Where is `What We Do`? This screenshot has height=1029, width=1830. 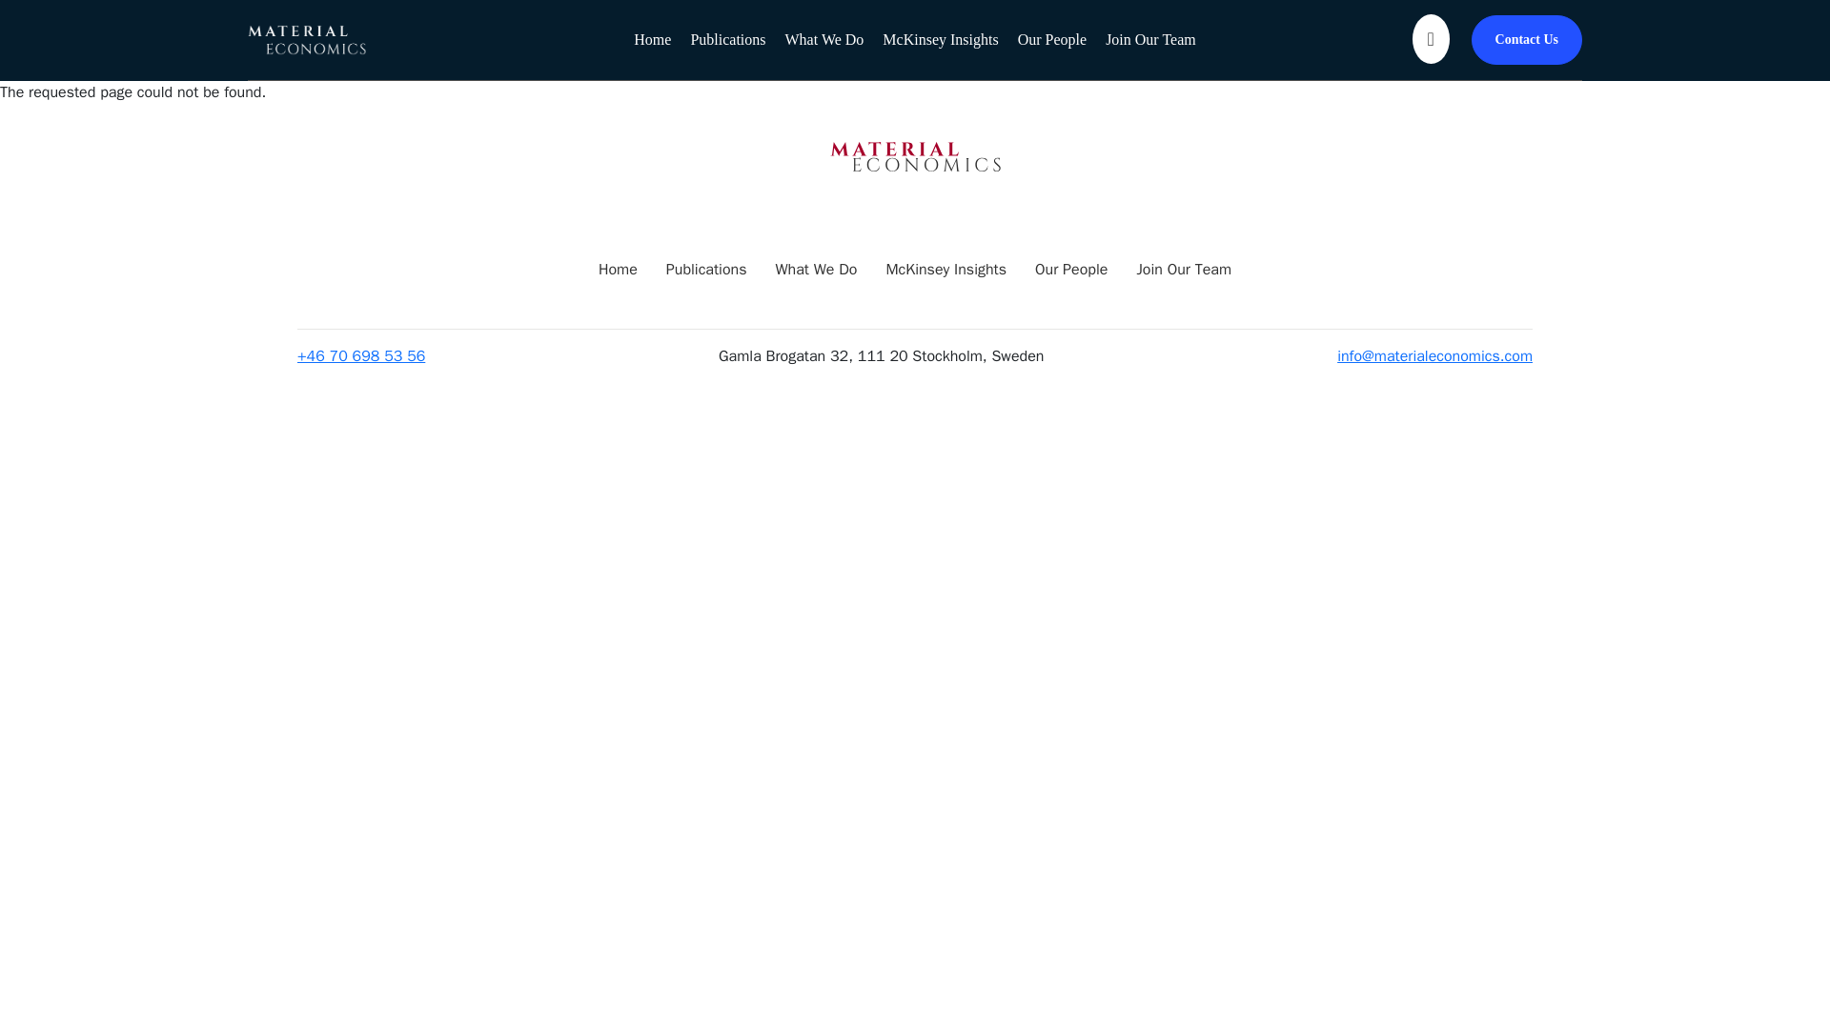 What We Do is located at coordinates (823, 39).